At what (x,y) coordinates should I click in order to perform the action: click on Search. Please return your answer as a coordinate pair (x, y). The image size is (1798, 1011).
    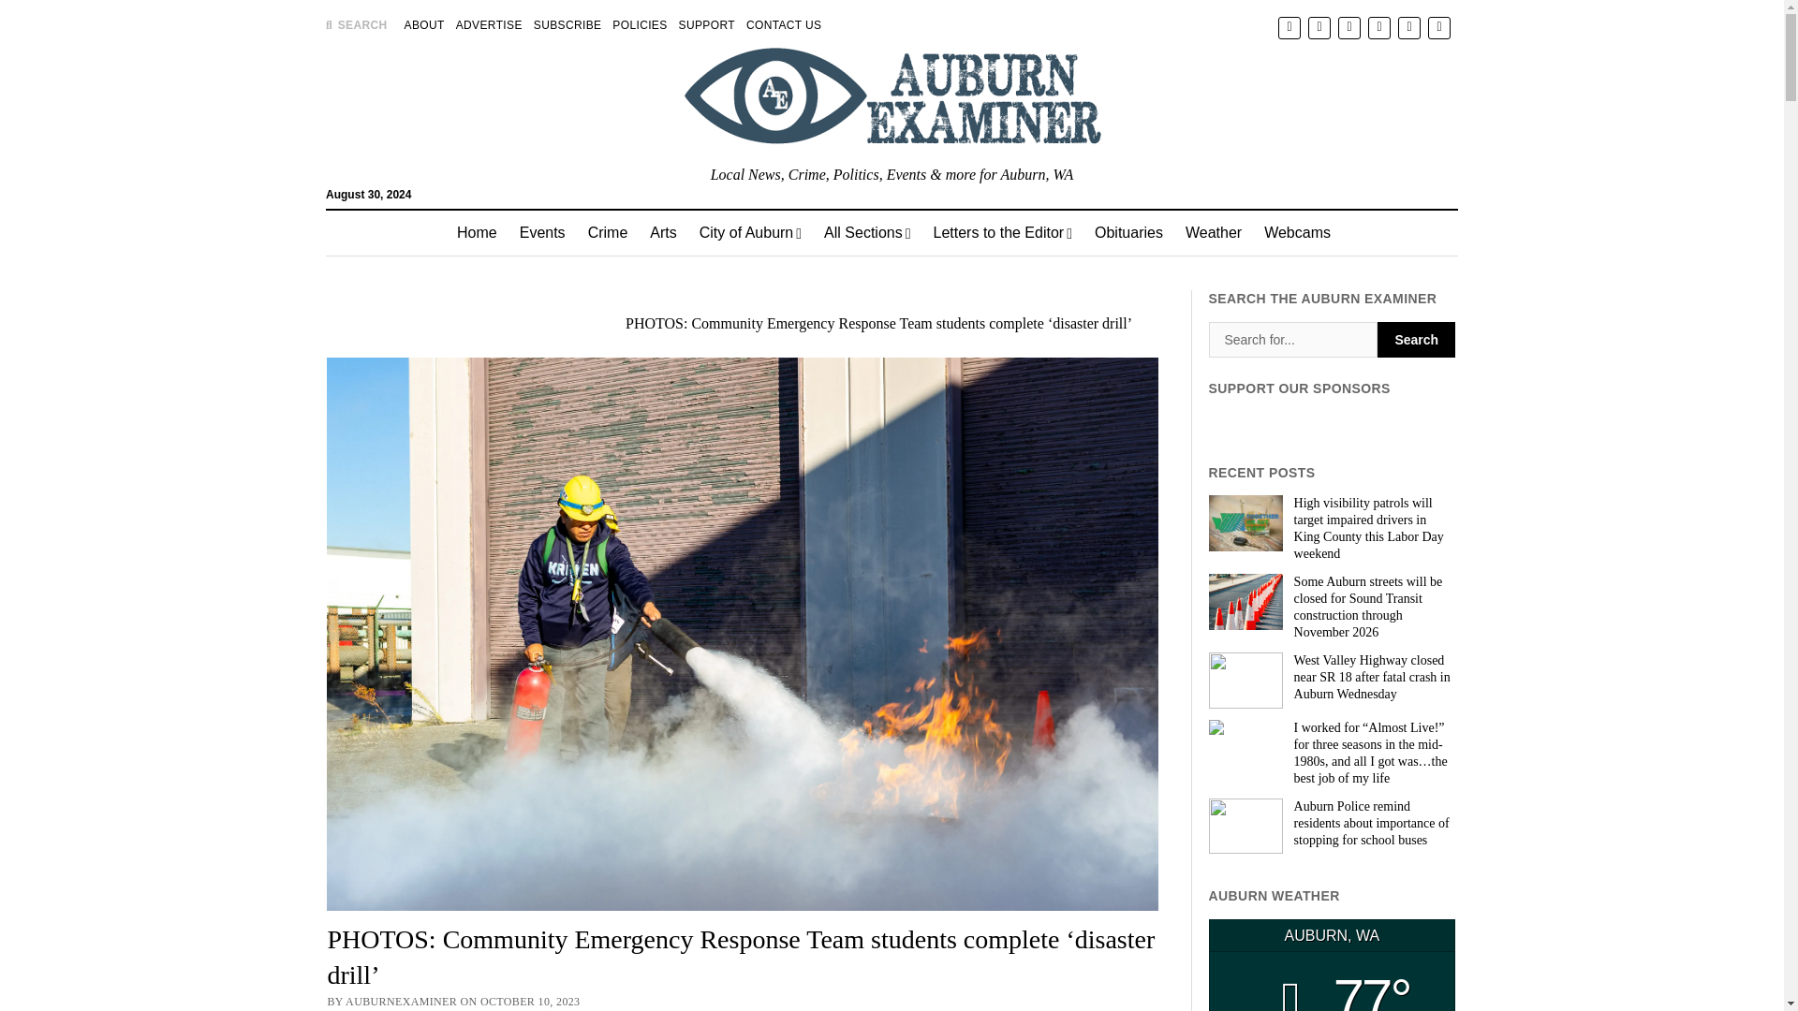
    Looking at the image, I should click on (1416, 340).